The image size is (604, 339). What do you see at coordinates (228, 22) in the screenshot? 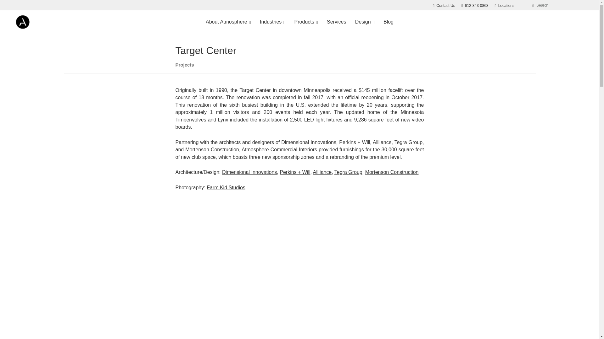
I see `About Atmosphere` at bounding box center [228, 22].